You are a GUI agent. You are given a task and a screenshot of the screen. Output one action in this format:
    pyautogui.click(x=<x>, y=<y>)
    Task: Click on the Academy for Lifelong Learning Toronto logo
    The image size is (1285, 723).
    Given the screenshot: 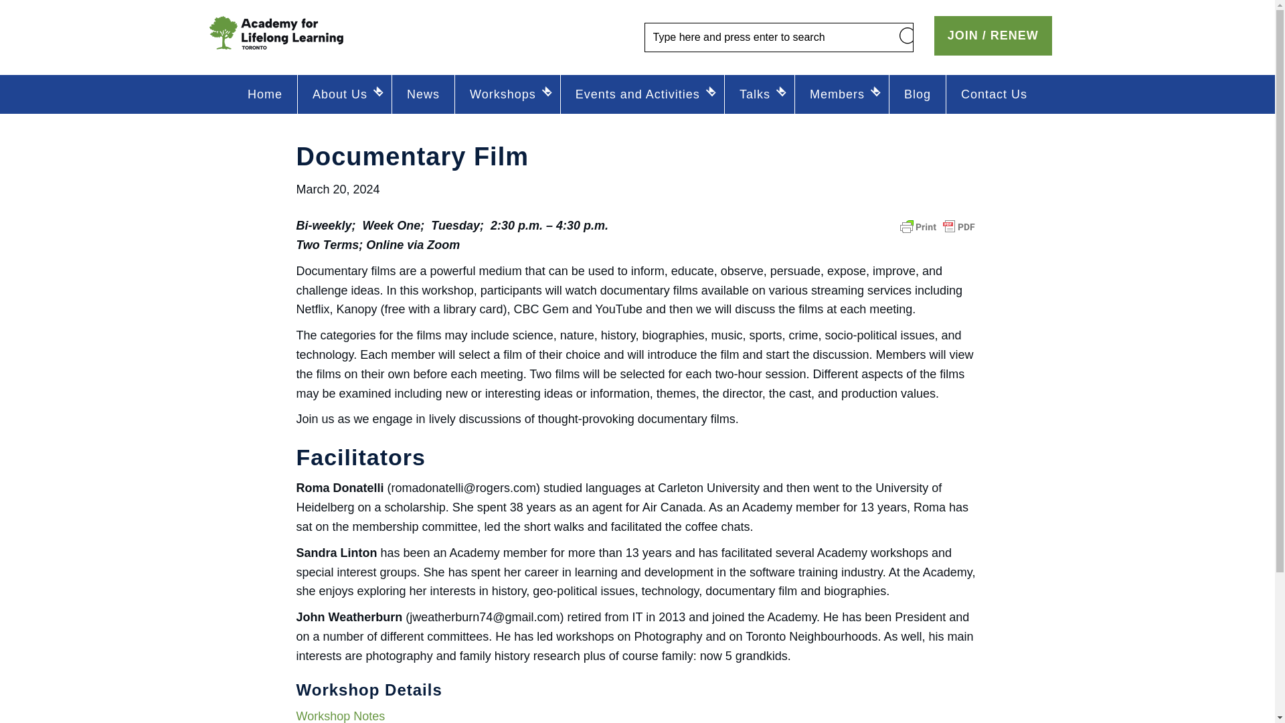 What is the action you would take?
    pyautogui.click(x=276, y=32)
    